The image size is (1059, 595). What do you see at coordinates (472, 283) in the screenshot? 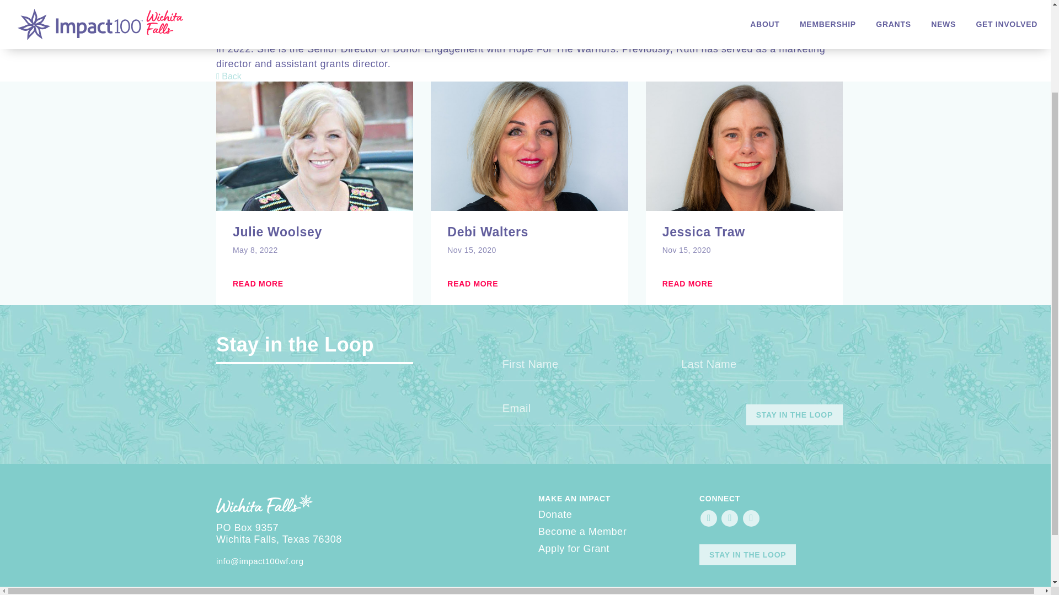
I see `READ MORE` at bounding box center [472, 283].